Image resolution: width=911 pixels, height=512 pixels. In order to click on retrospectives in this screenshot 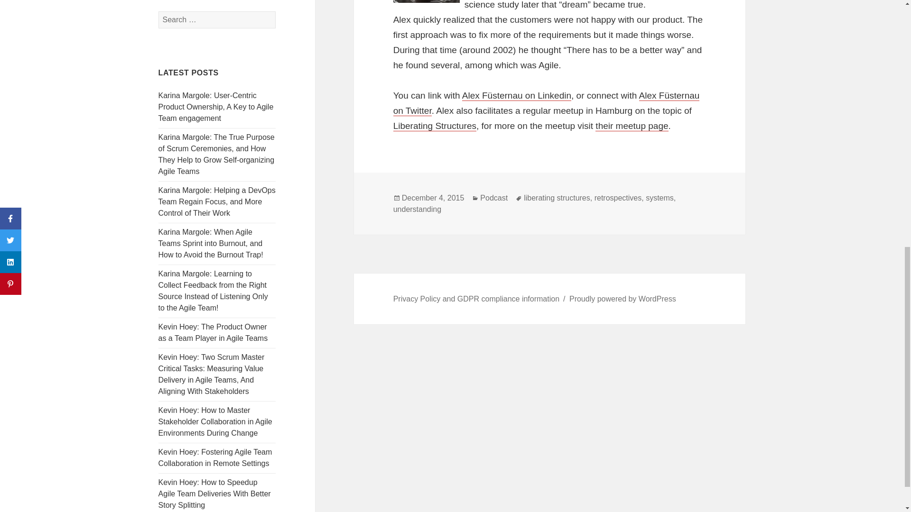, I will do `click(618, 198)`.